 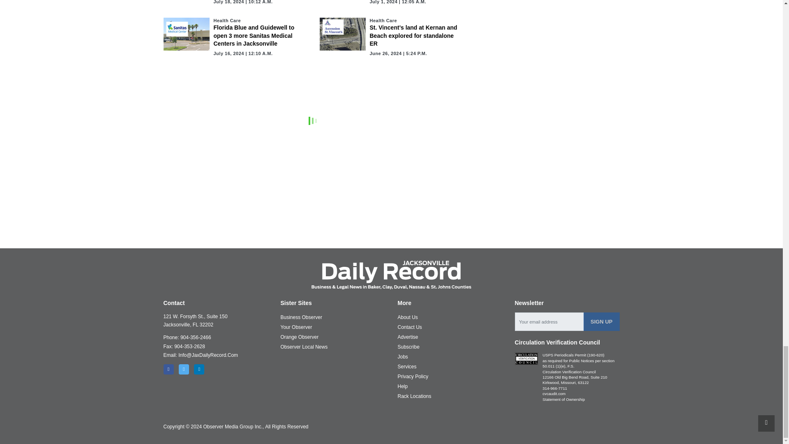 What do you see at coordinates (392, 218) in the screenshot?
I see `3rd party ad content` at bounding box center [392, 218].